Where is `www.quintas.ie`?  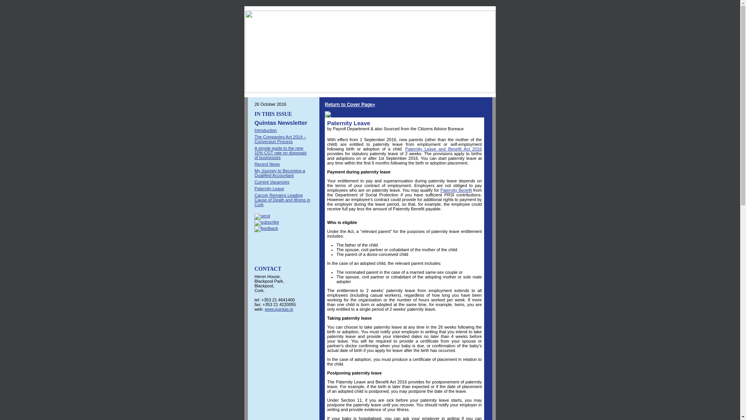 www.quintas.ie is located at coordinates (279, 309).